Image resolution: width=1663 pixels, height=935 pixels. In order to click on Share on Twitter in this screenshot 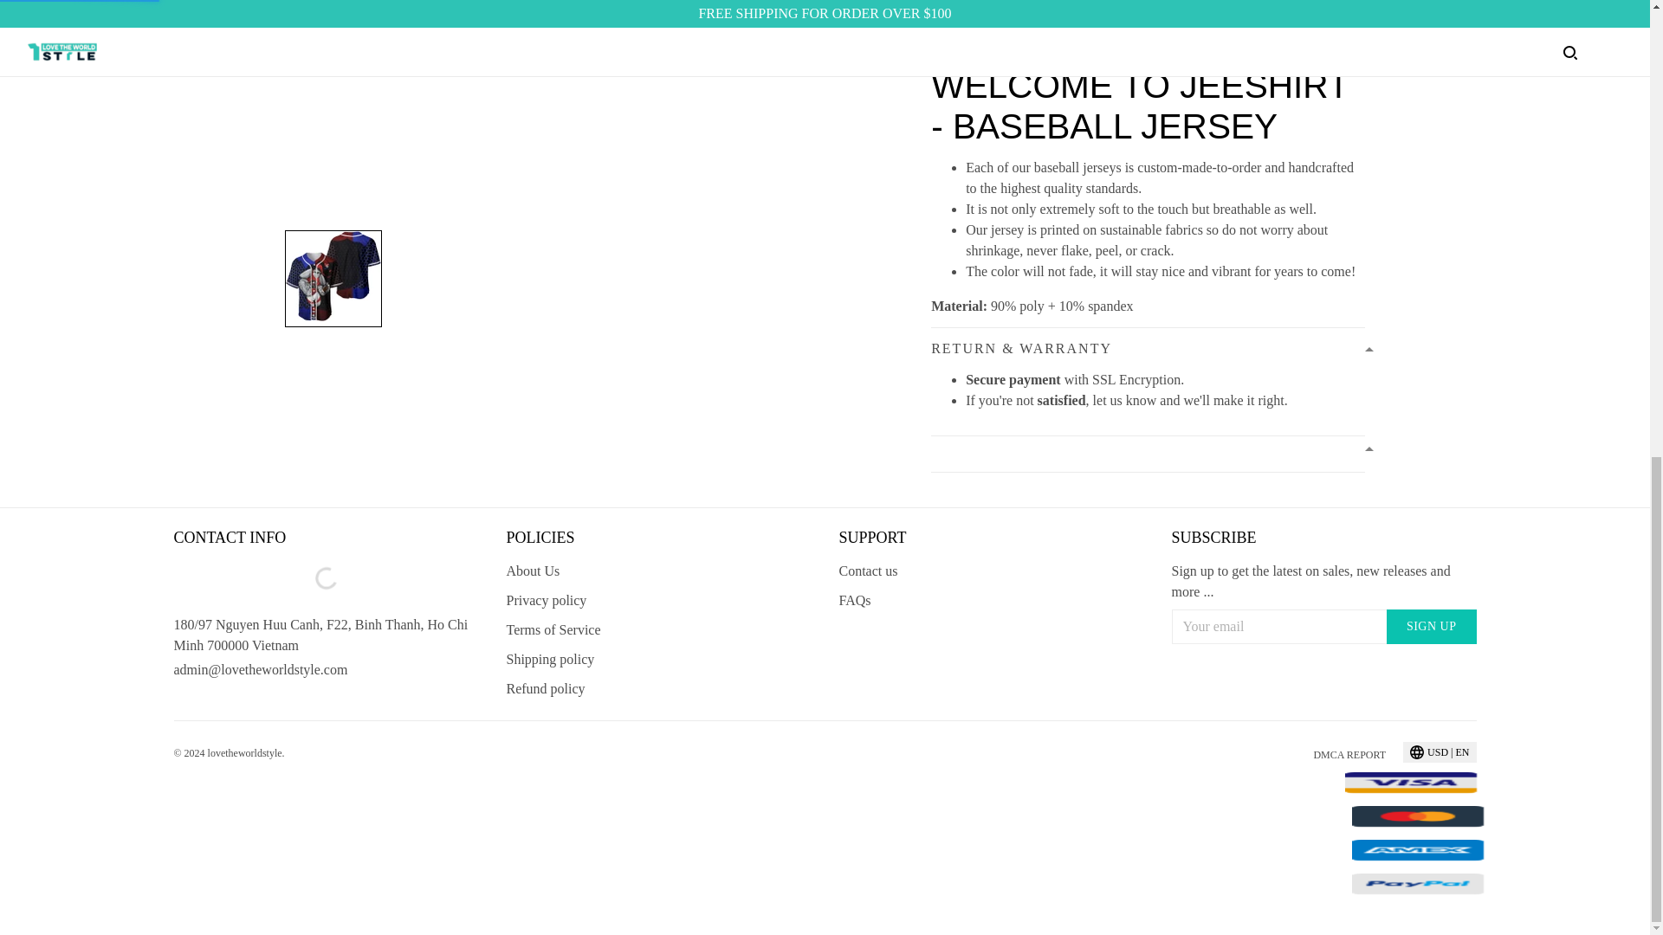, I will do `click(1029, 12)`.